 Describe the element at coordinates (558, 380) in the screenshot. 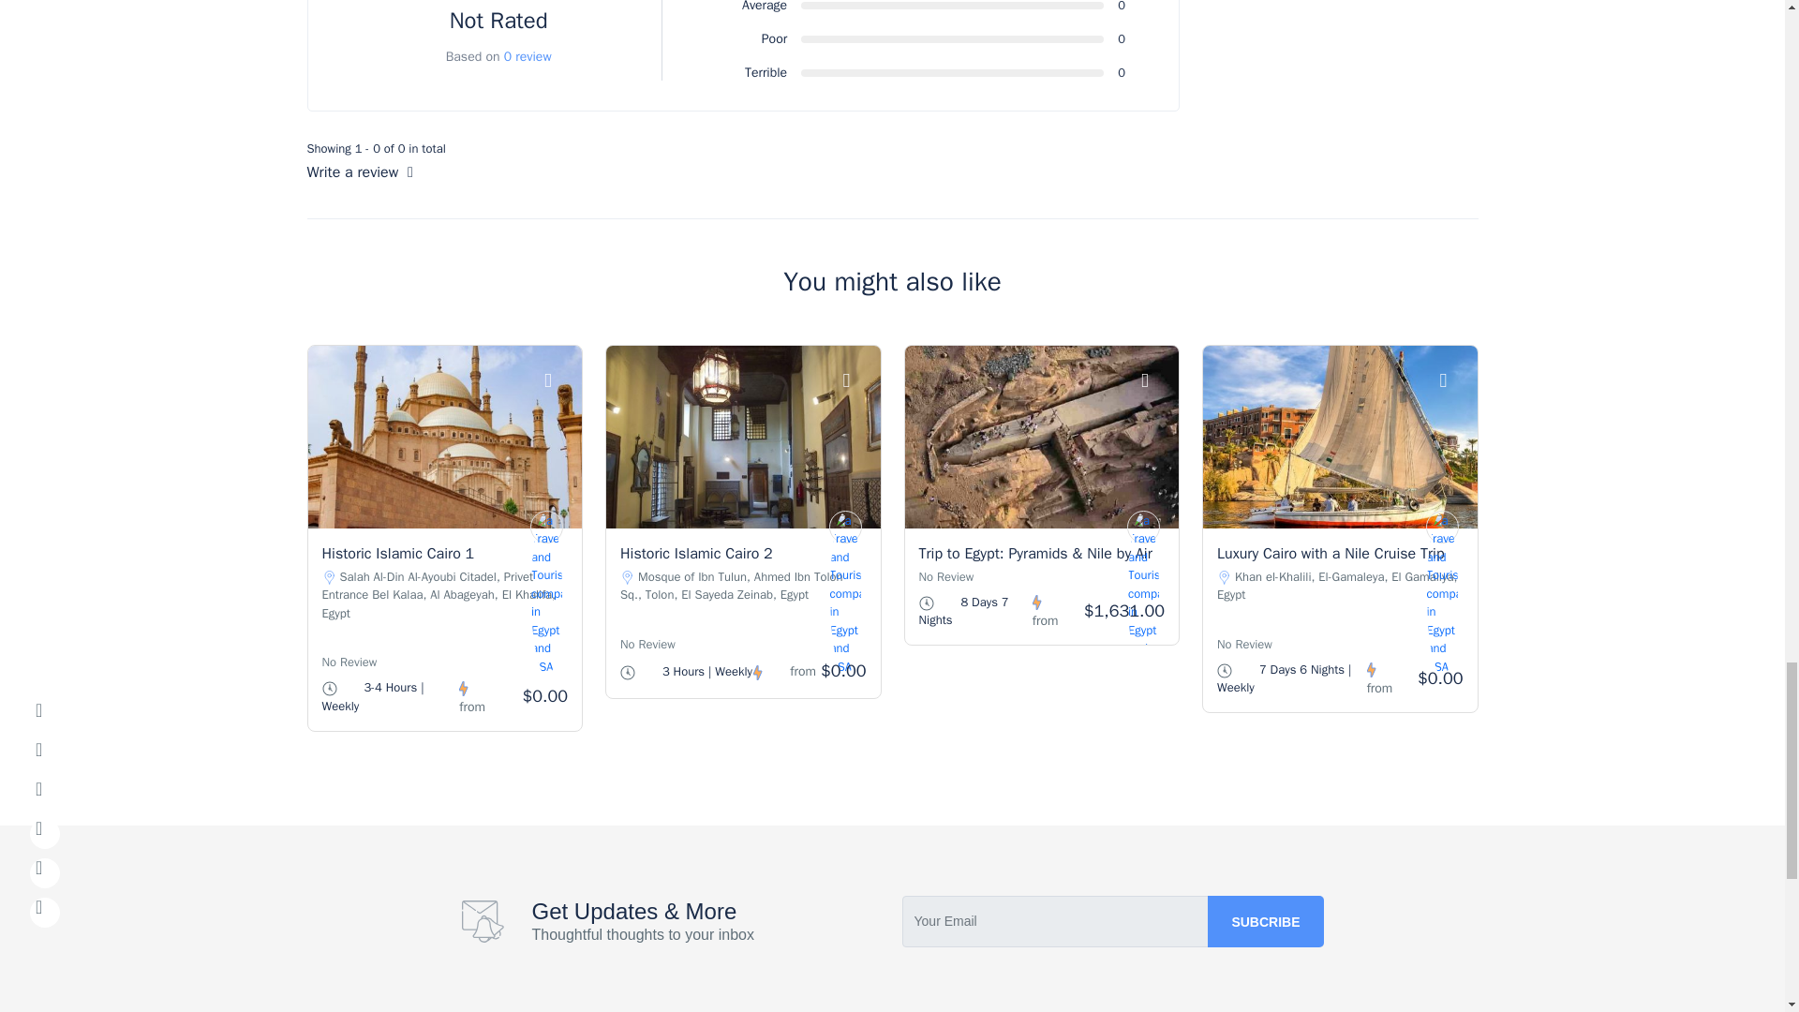

I see `Add to wishlist` at that location.